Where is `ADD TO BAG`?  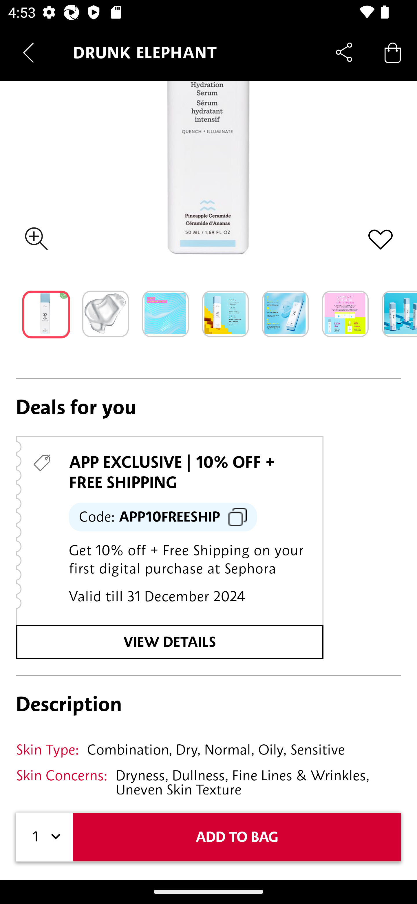
ADD TO BAG is located at coordinates (237, 837).